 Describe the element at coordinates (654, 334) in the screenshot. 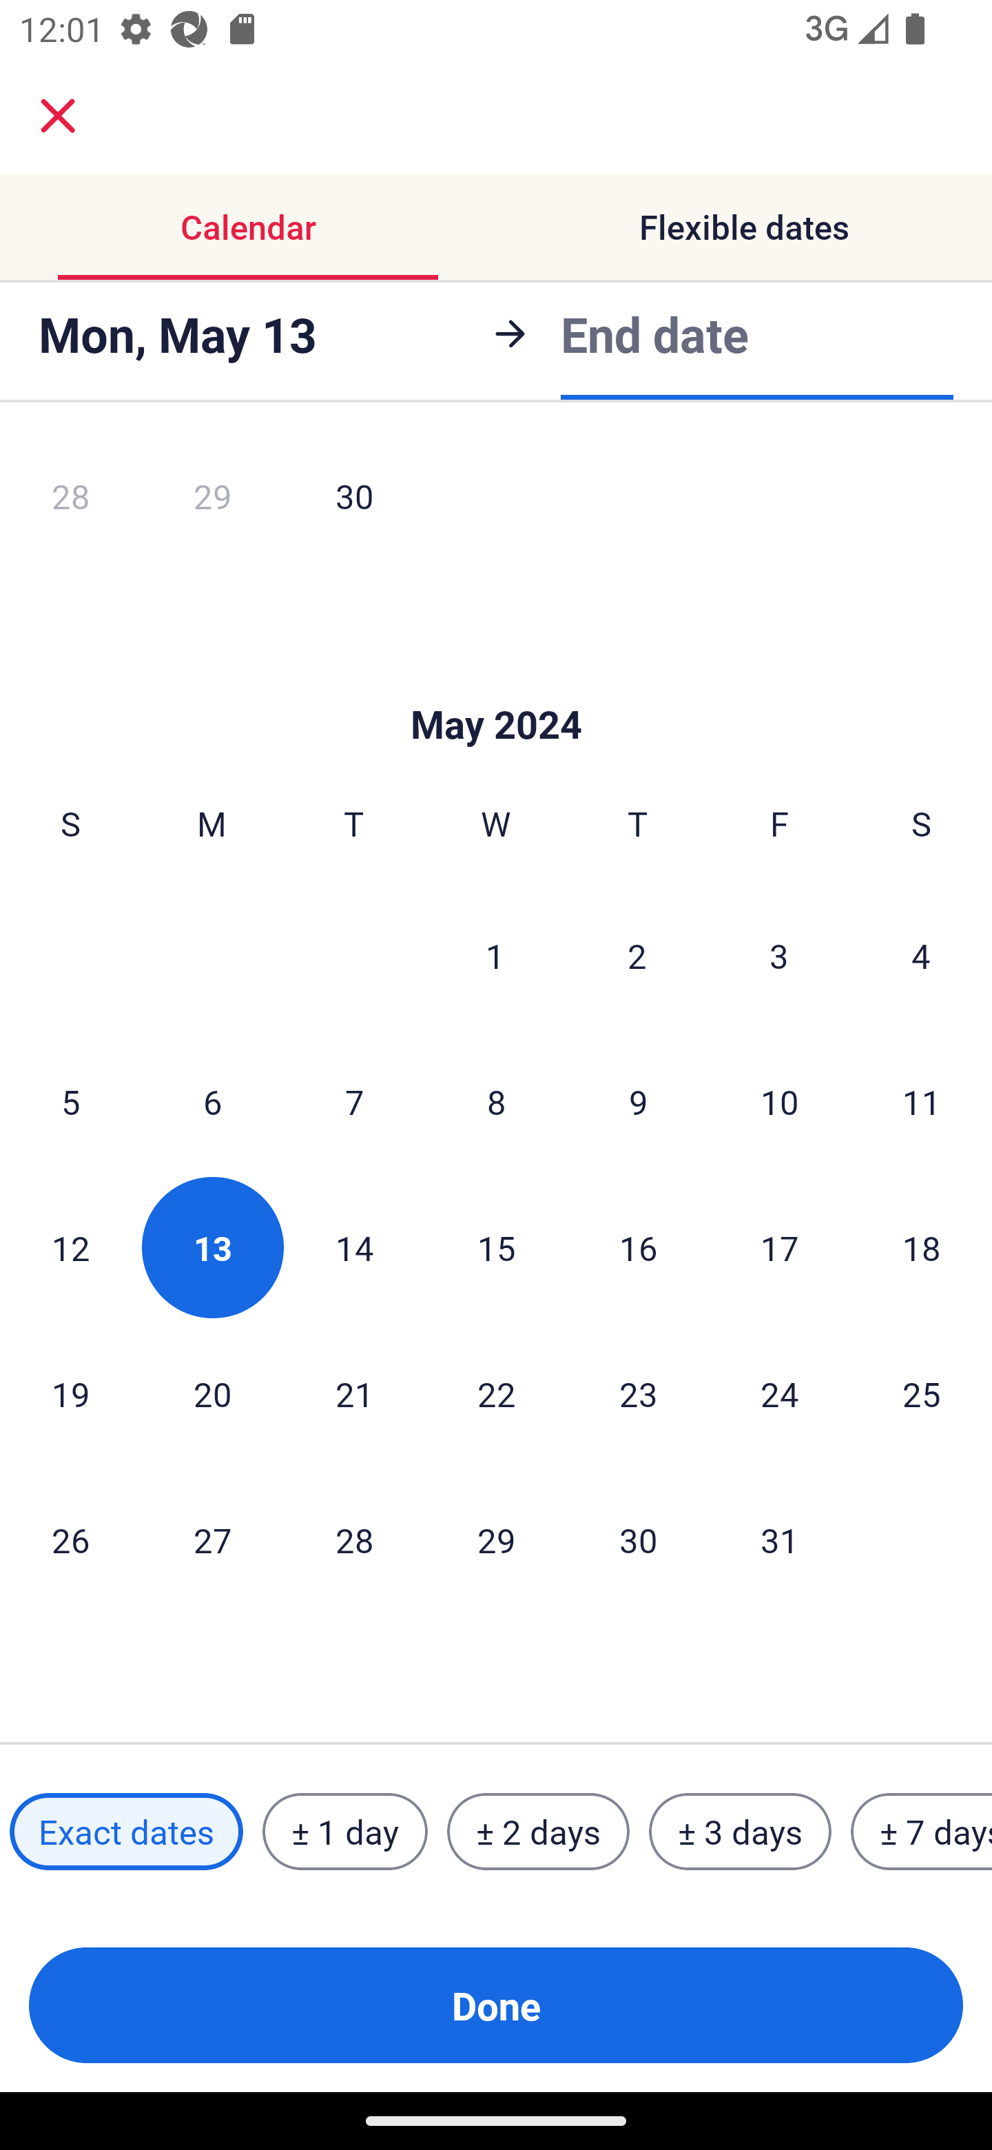

I see `End date` at that location.